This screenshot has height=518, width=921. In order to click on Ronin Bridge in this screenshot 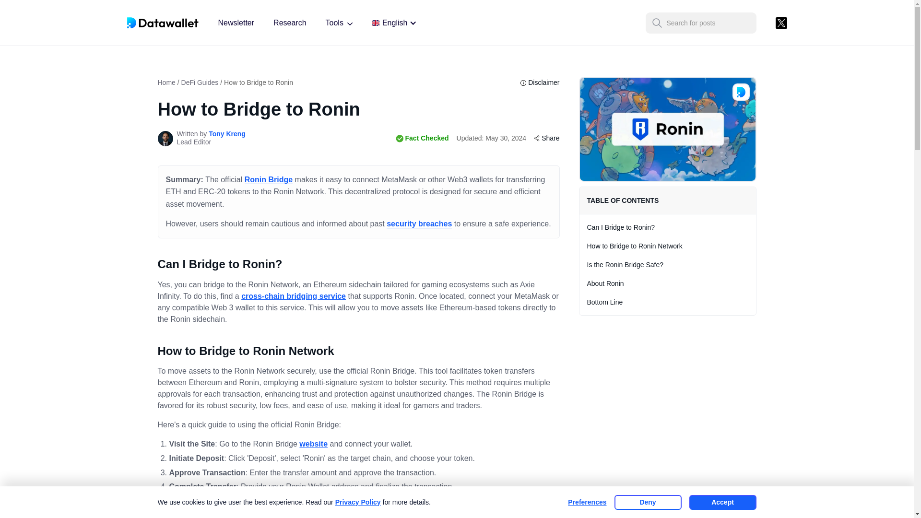, I will do `click(269, 180)`.